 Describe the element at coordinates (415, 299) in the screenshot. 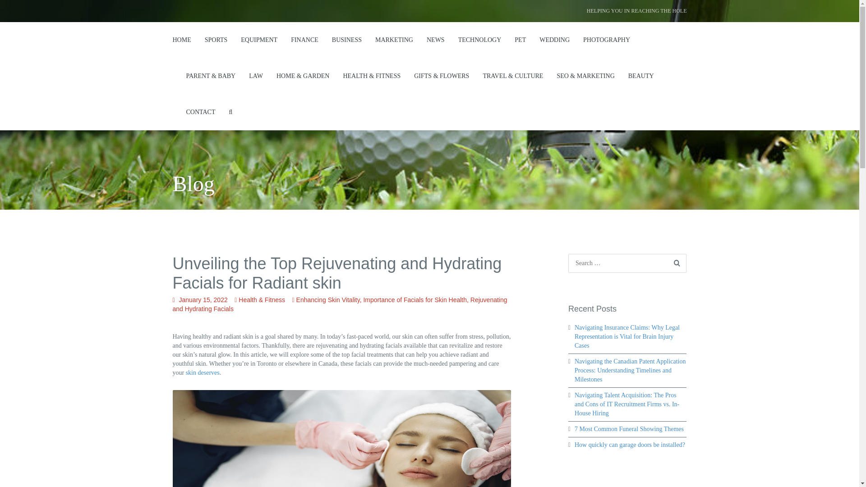

I see `Importance of Facials for Skin Health` at that location.